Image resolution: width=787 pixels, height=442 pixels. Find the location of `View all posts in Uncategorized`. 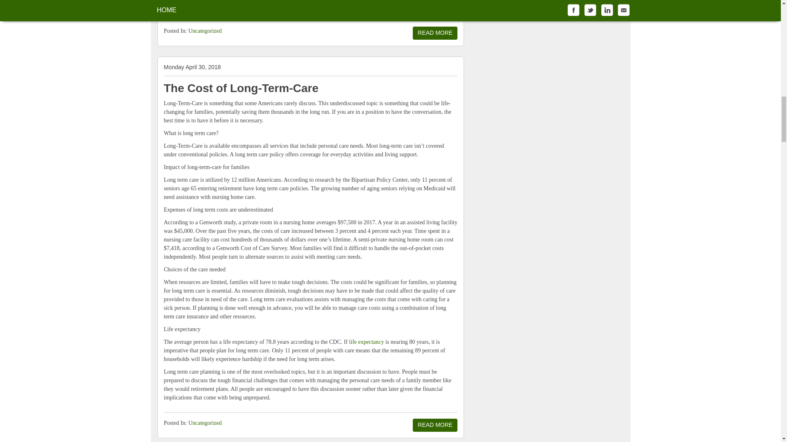

View all posts in Uncategorized is located at coordinates (205, 423).